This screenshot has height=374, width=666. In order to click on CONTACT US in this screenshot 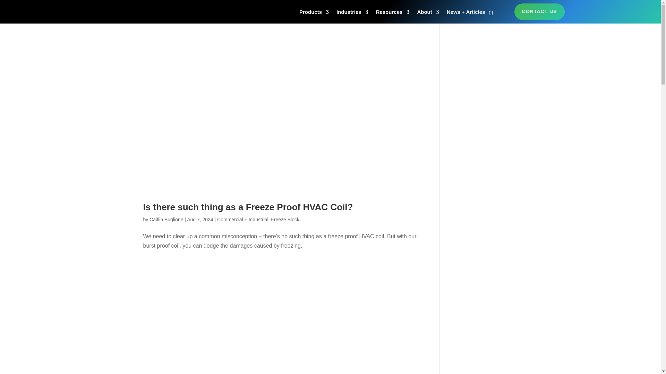, I will do `click(539, 12)`.